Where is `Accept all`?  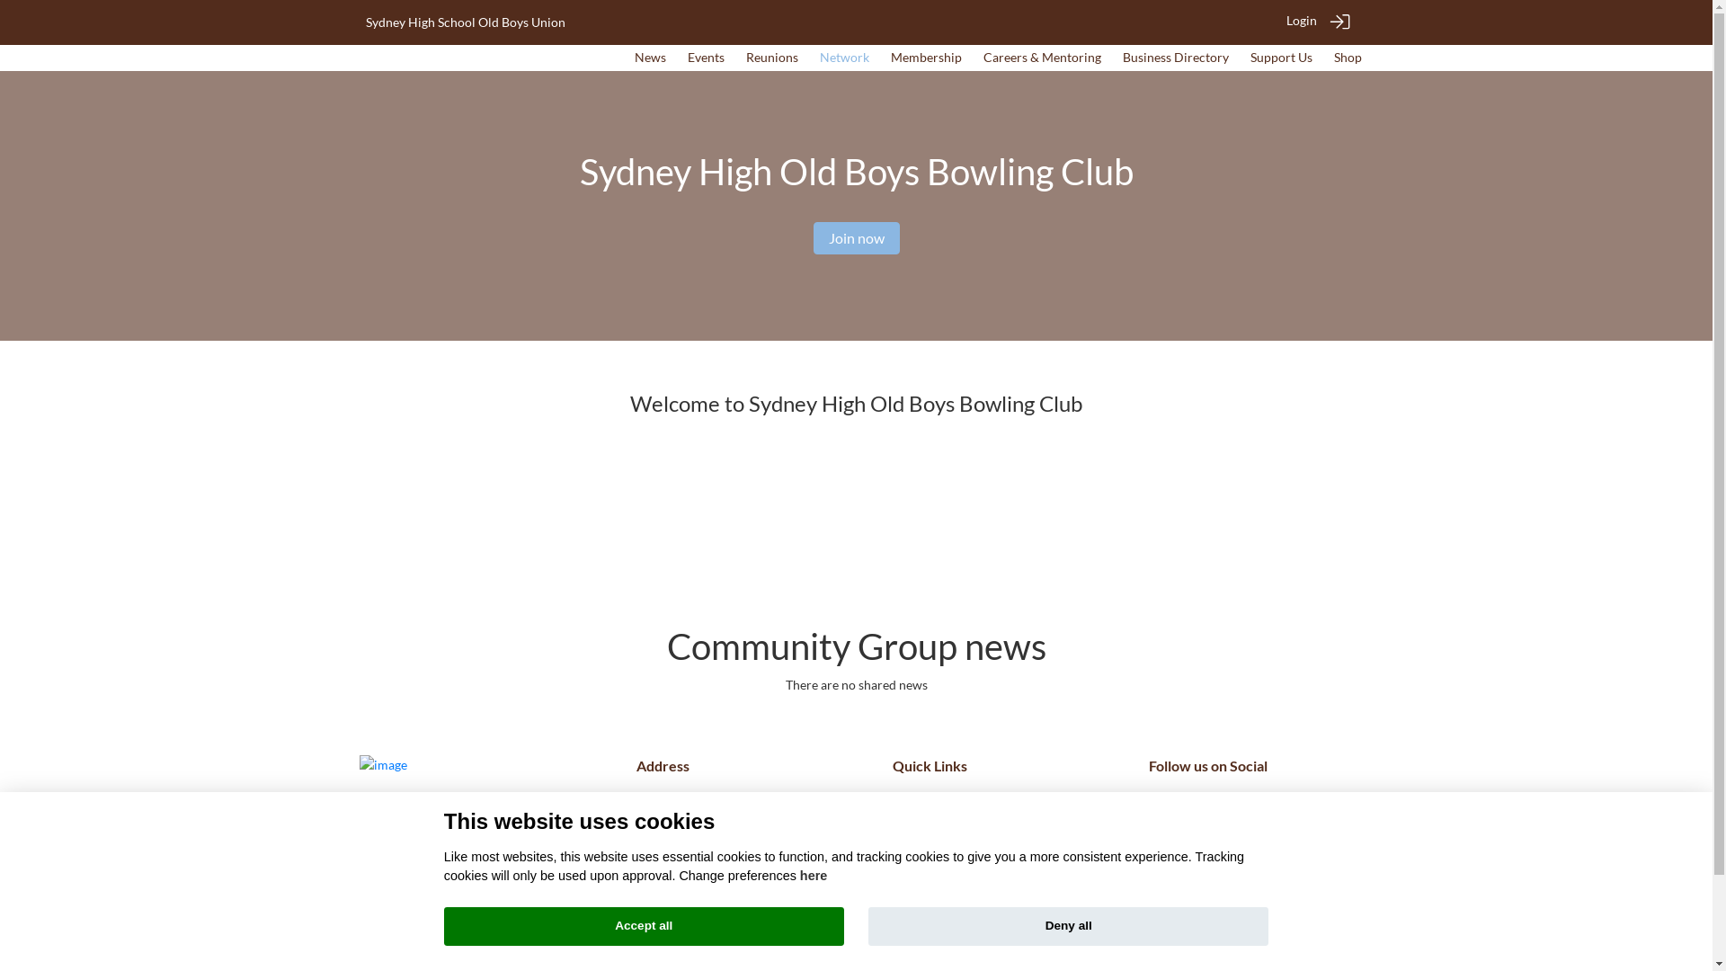
Accept all is located at coordinates (644, 927).